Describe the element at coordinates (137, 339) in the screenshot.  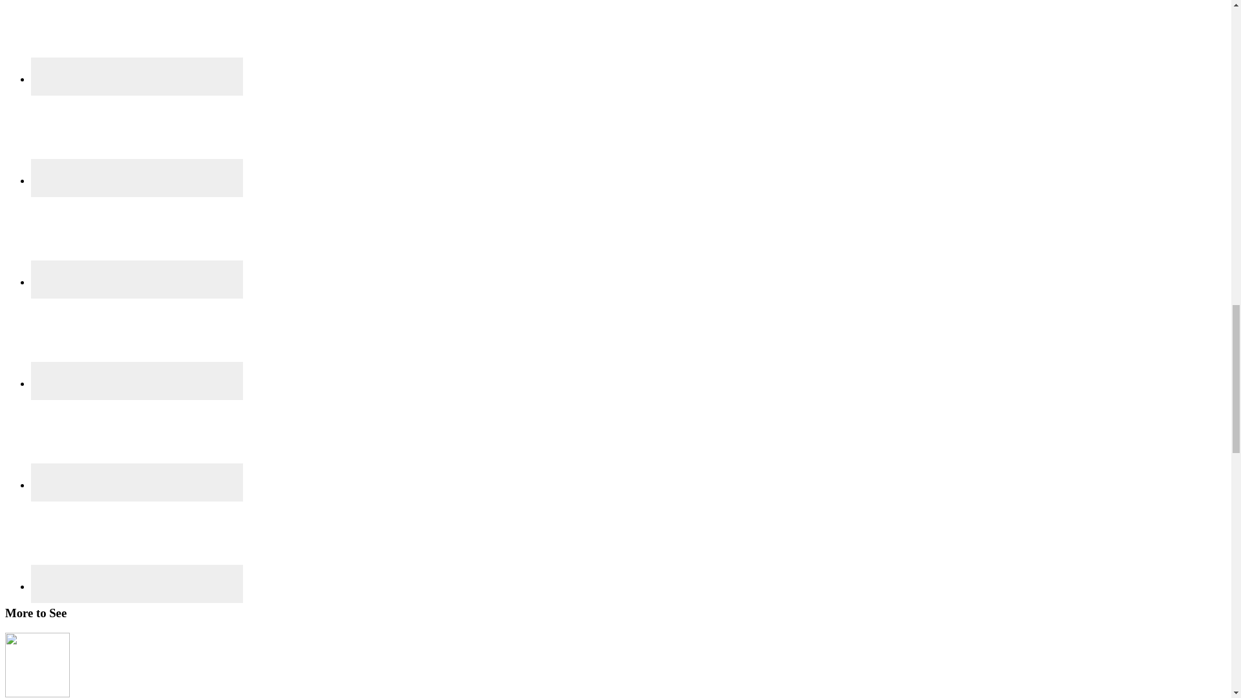
I see `Pinterest` at that location.